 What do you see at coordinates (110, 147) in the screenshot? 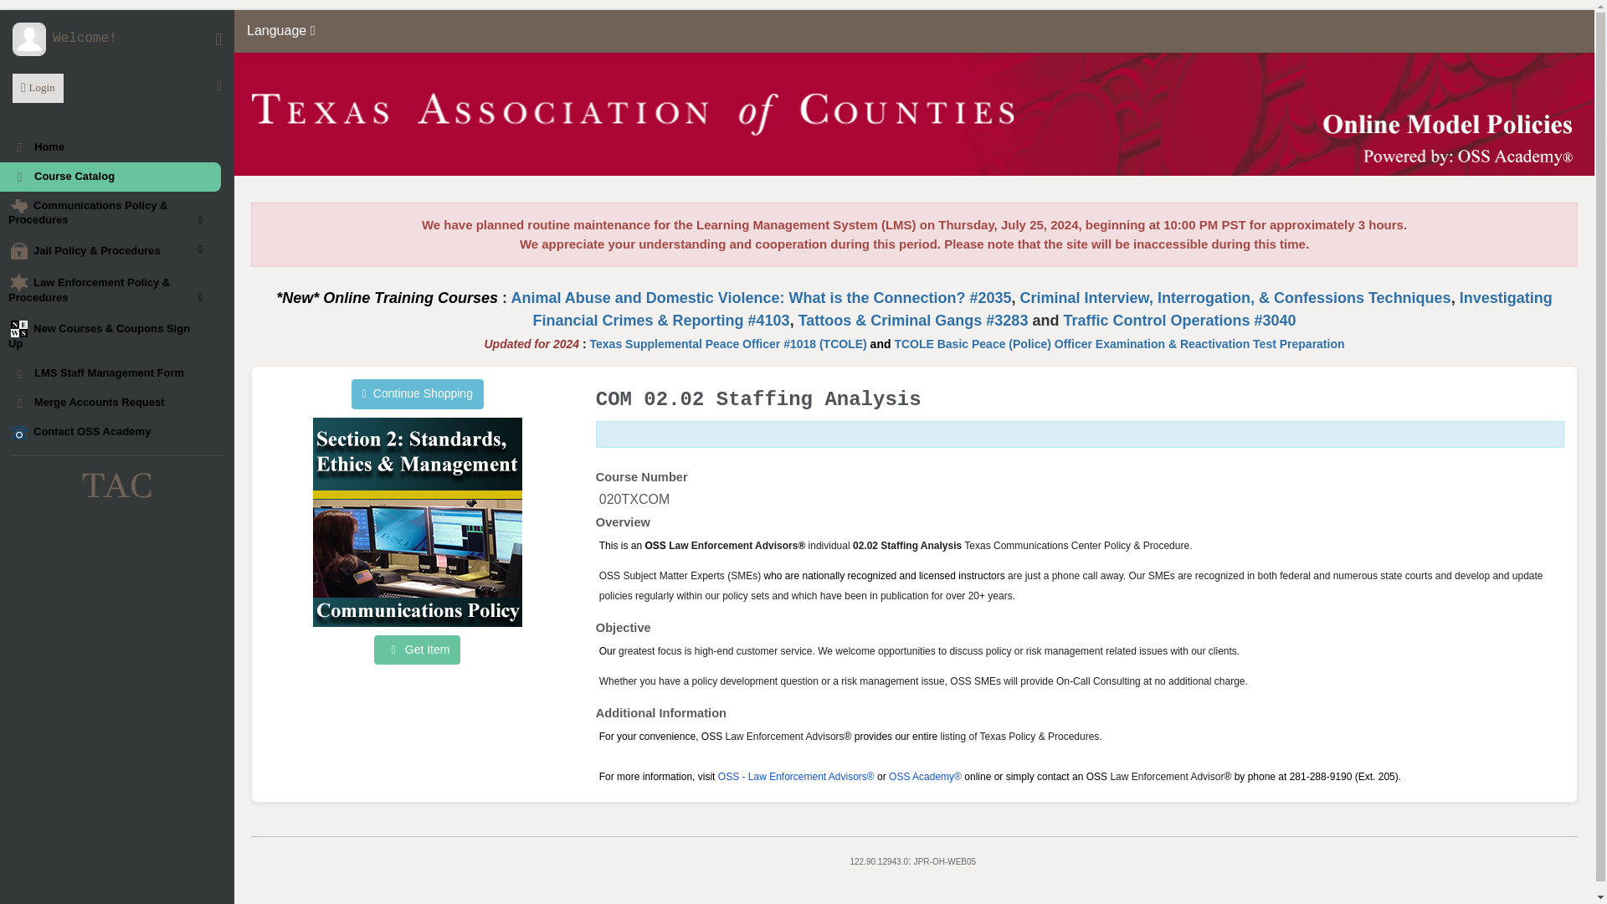
I see `Home` at bounding box center [110, 147].